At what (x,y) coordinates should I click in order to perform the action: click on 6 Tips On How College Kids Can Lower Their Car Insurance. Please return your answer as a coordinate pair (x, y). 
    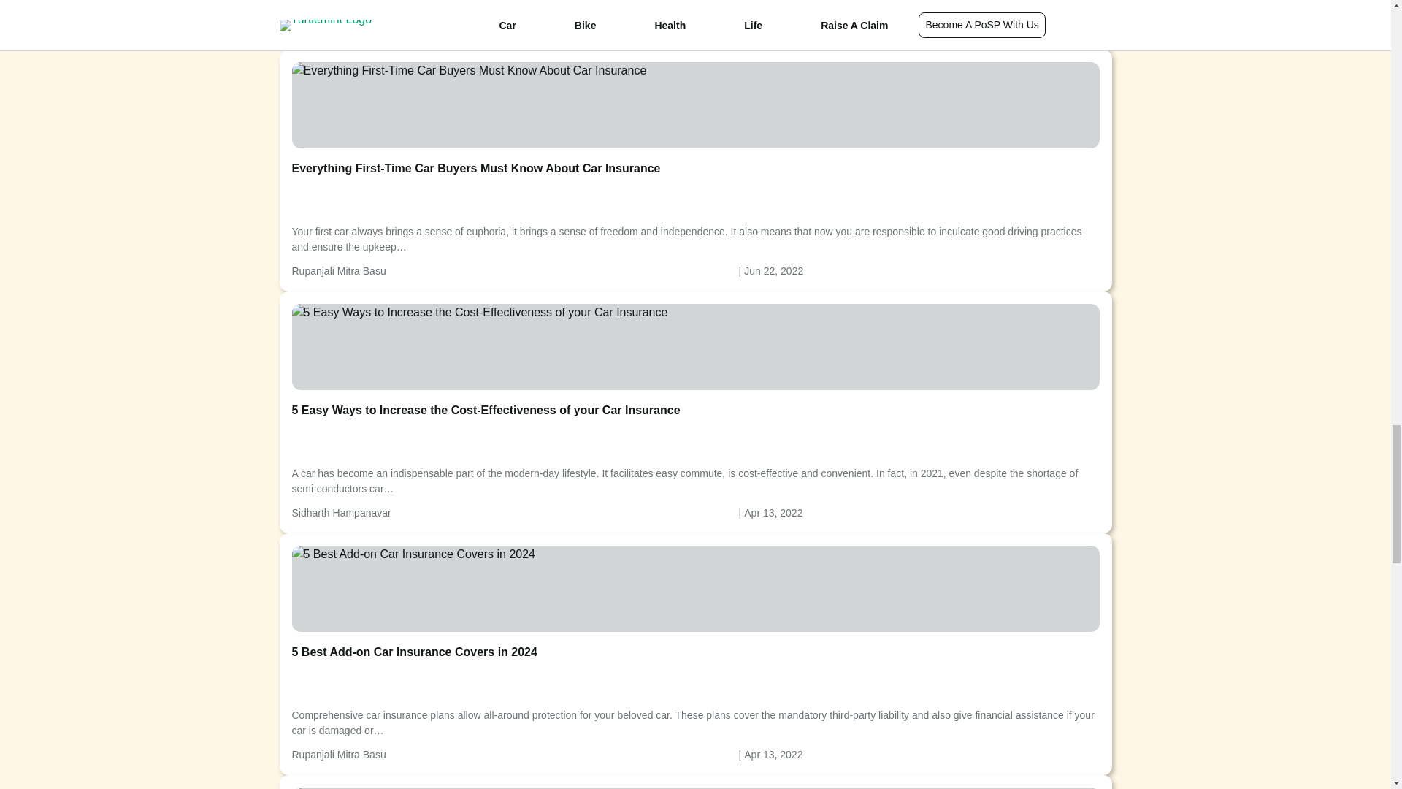
    Looking at the image, I should click on (695, 25).